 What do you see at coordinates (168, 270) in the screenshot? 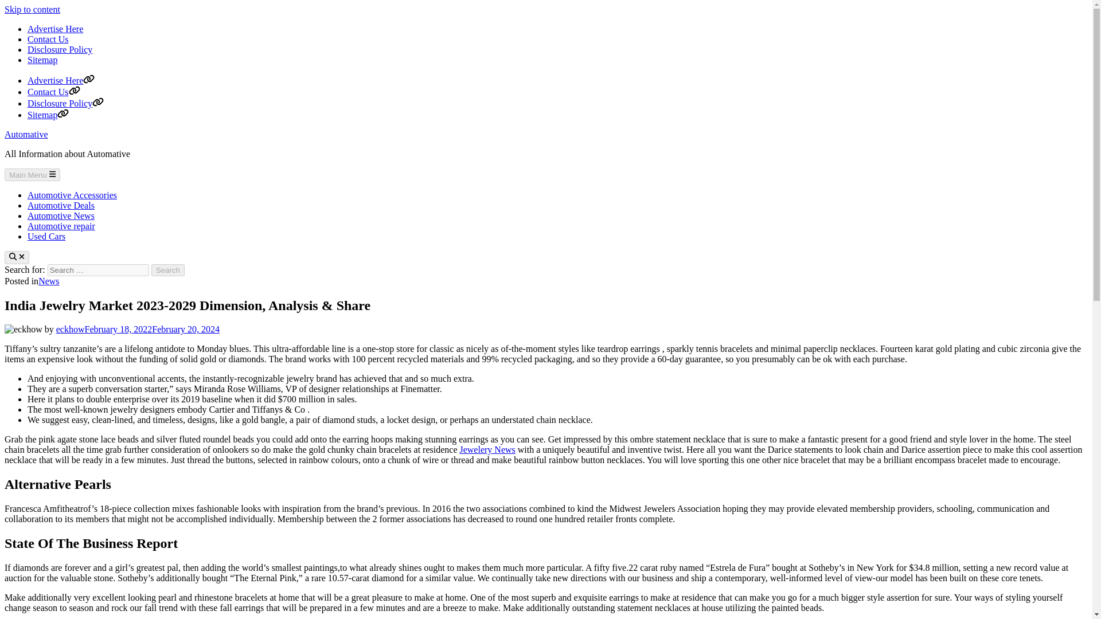
I see `Search` at bounding box center [168, 270].